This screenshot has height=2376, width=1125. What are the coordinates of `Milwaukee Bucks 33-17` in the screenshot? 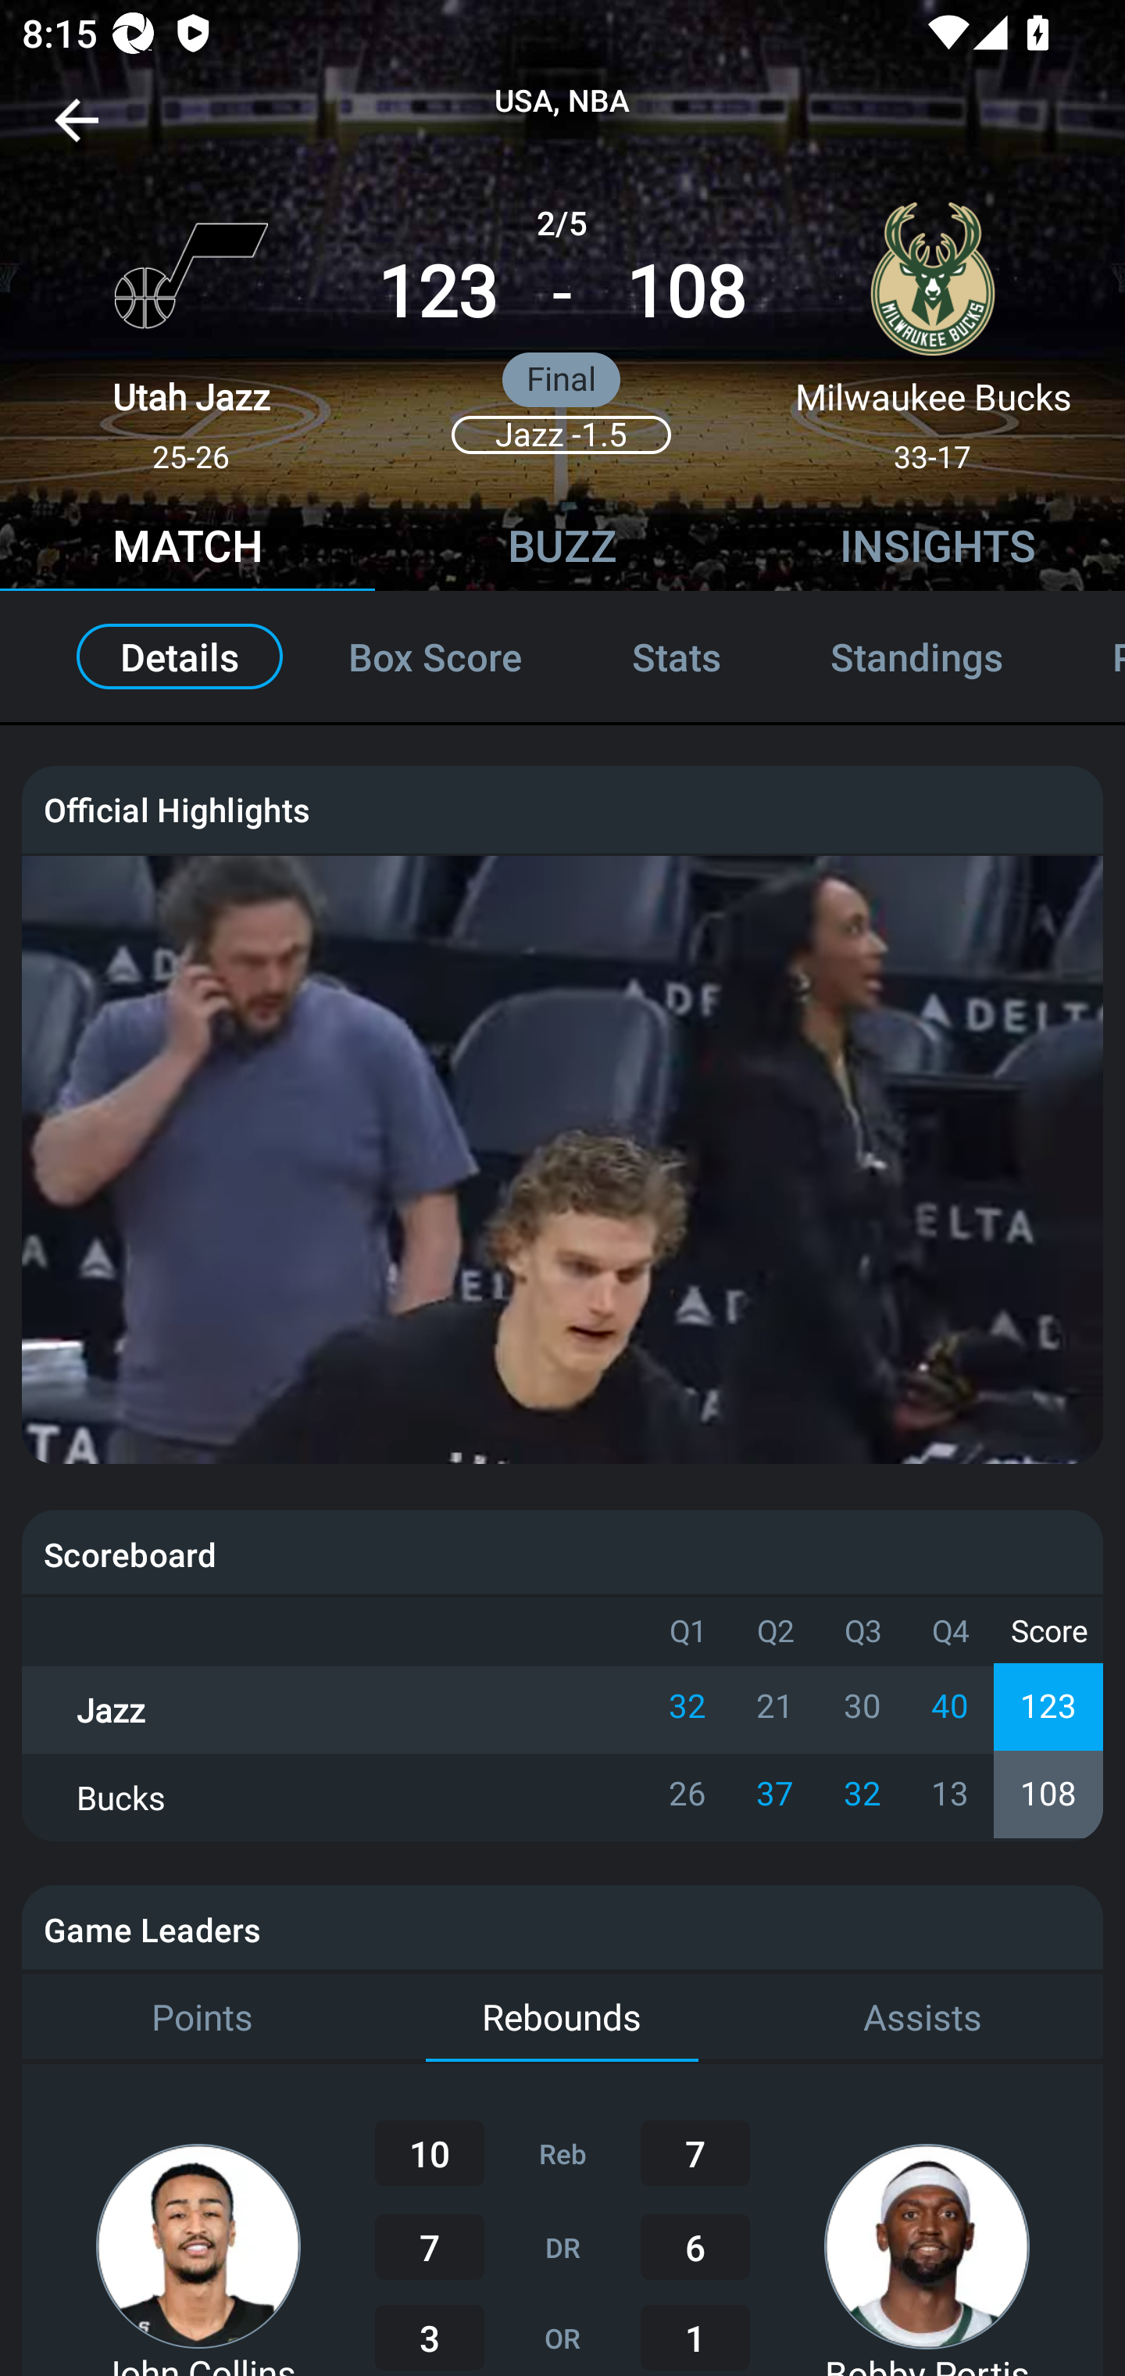 It's located at (933, 325).